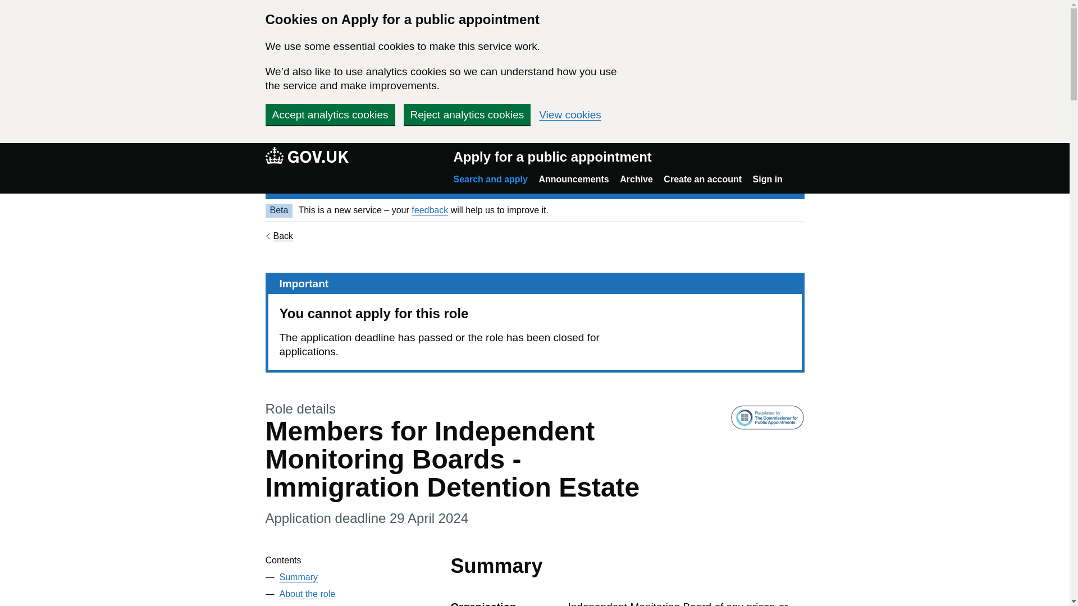 This screenshot has width=1078, height=606. Describe the element at coordinates (330, 114) in the screenshot. I see `Accept analytics cookies` at that location.